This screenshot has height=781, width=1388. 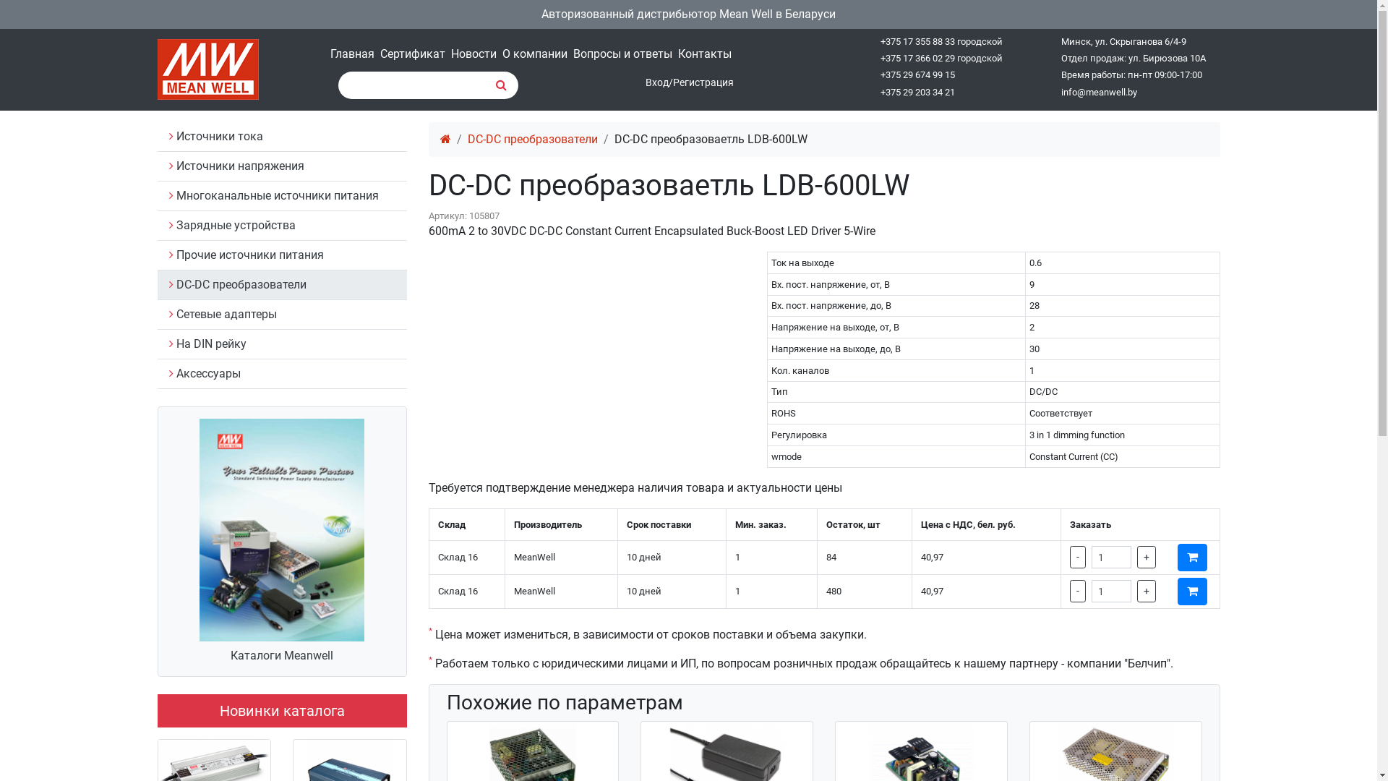 What do you see at coordinates (918, 75) in the screenshot?
I see `+375 29 674 99 15` at bounding box center [918, 75].